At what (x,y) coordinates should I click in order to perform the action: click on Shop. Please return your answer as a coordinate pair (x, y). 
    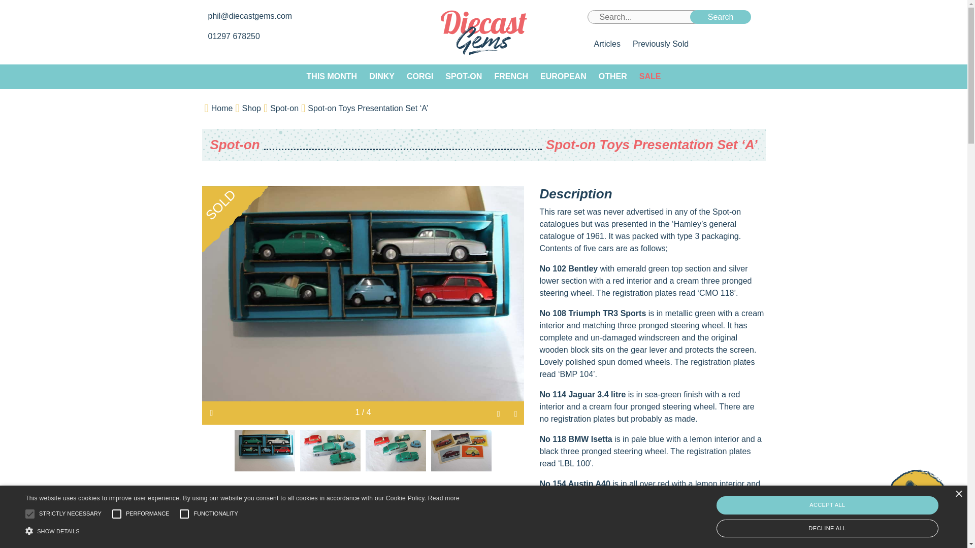
    Looking at the image, I should click on (251, 108).